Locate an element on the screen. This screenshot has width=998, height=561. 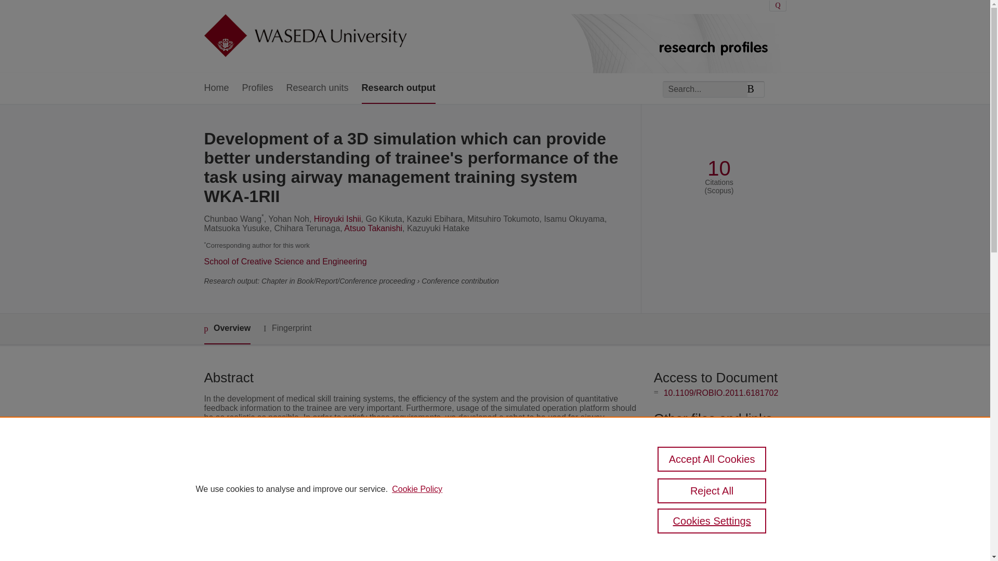
Waseda University Home is located at coordinates (305, 36).